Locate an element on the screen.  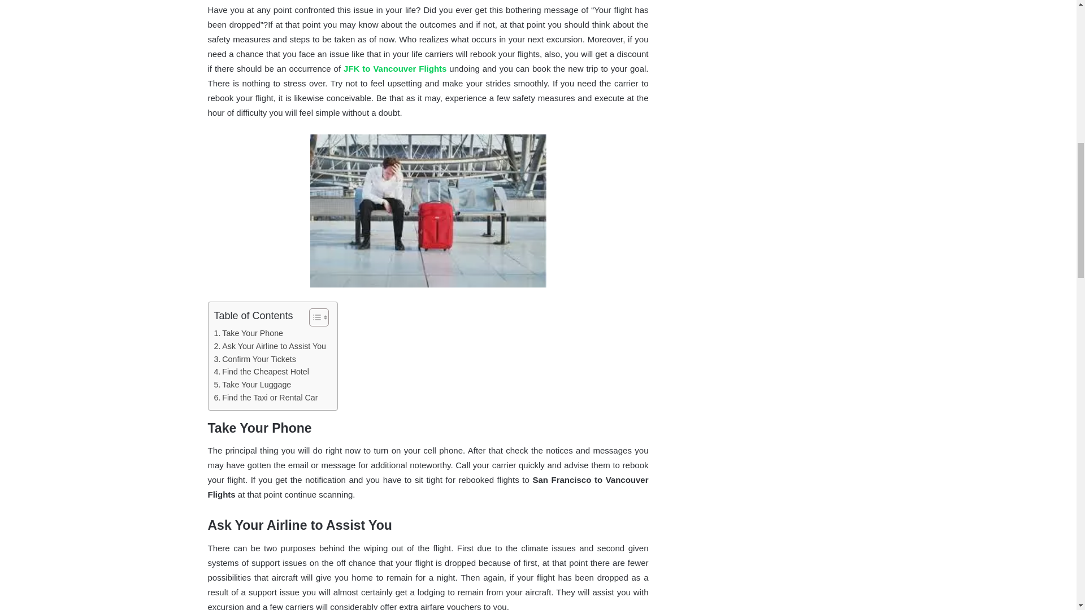
Confirm Your Tickets is located at coordinates (254, 359).